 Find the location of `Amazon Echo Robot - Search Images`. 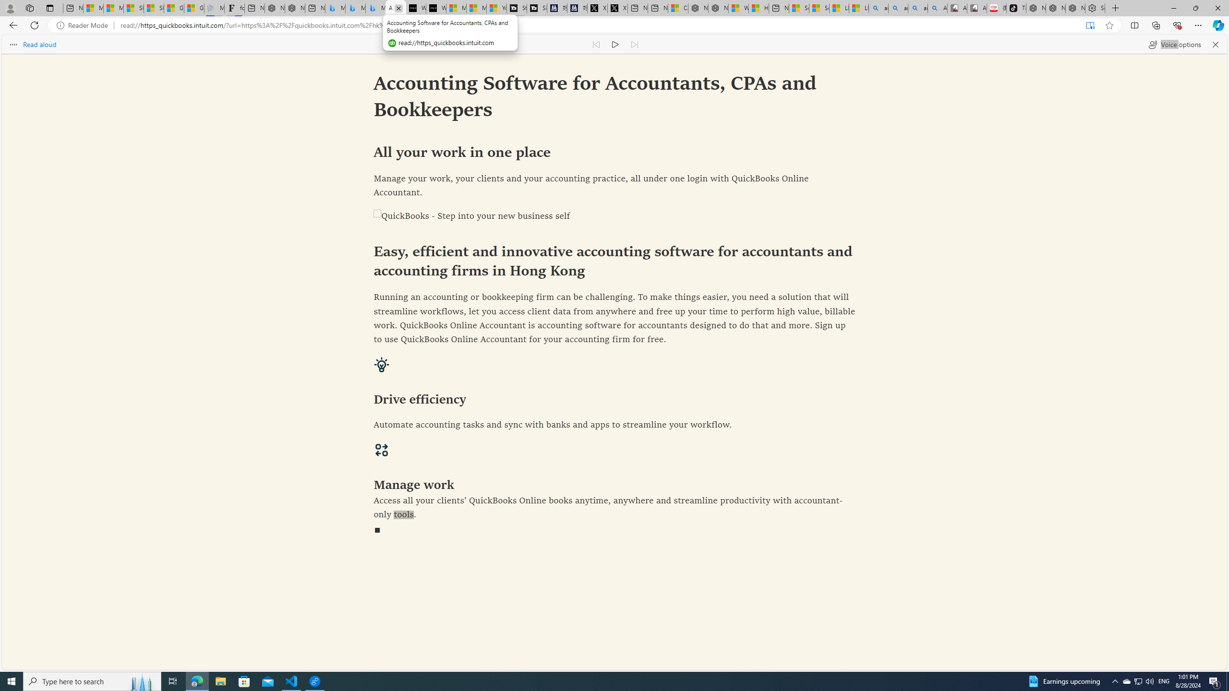

Amazon Echo Robot - Search Images is located at coordinates (938, 8).